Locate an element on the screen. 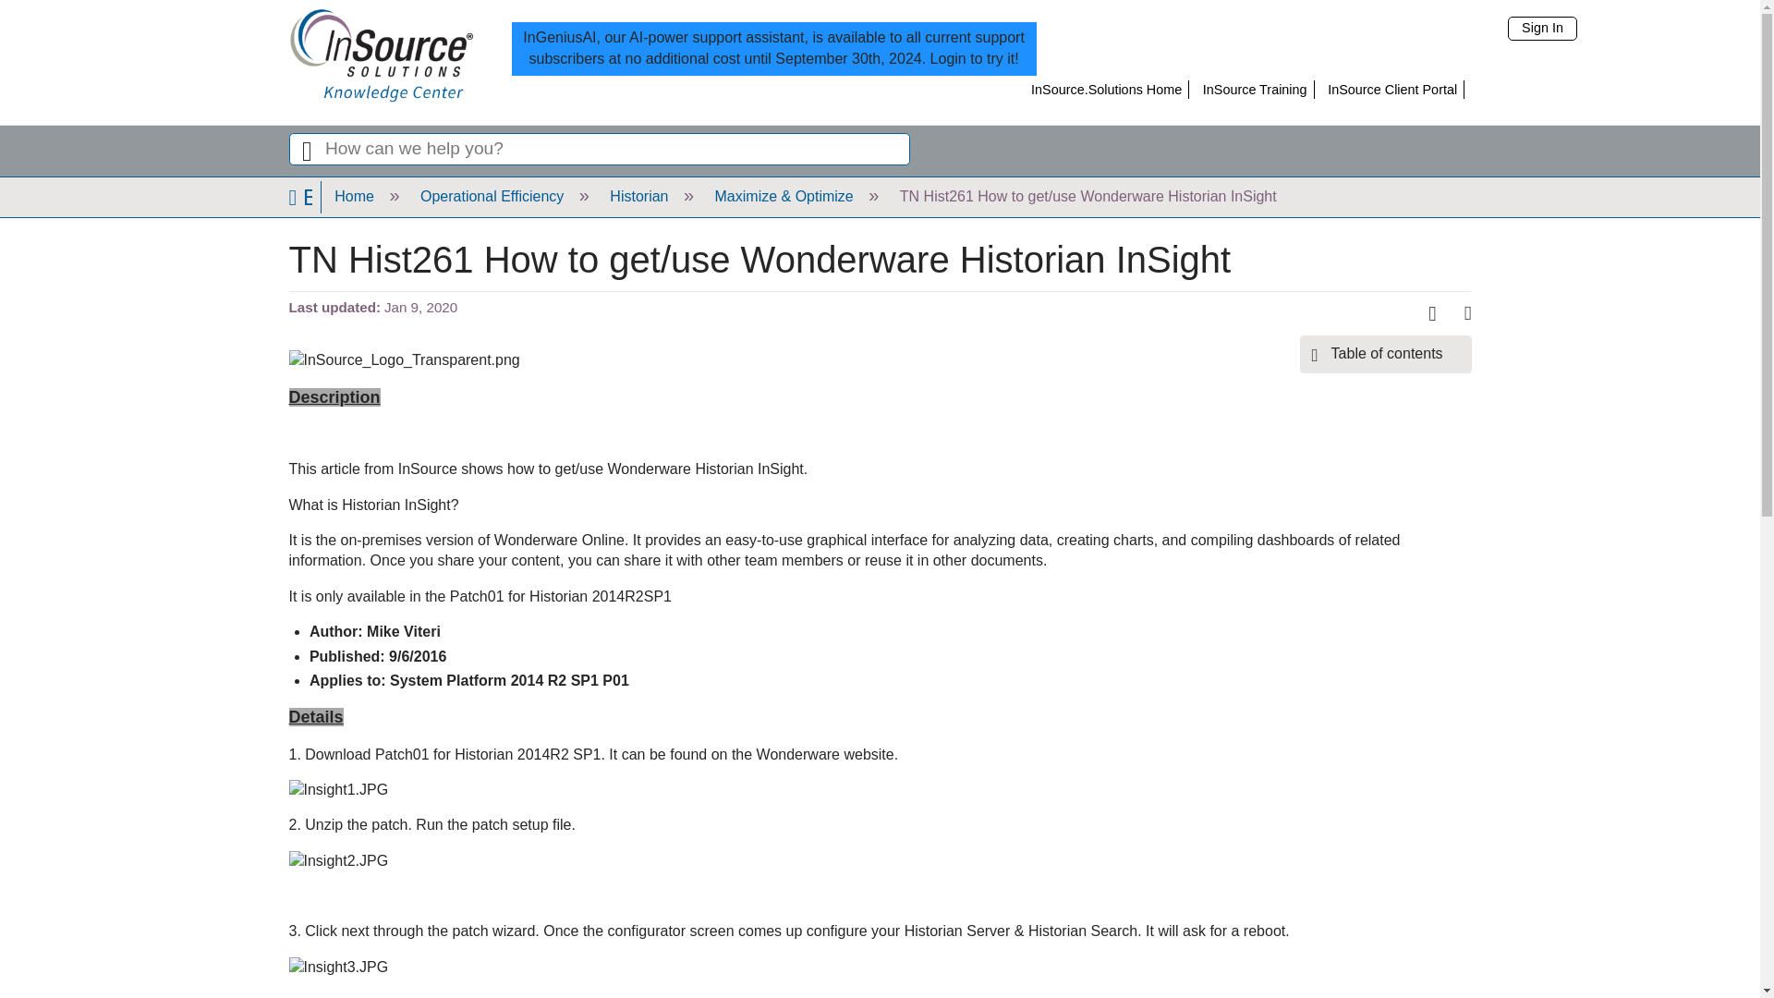  Home is located at coordinates (353, 196).